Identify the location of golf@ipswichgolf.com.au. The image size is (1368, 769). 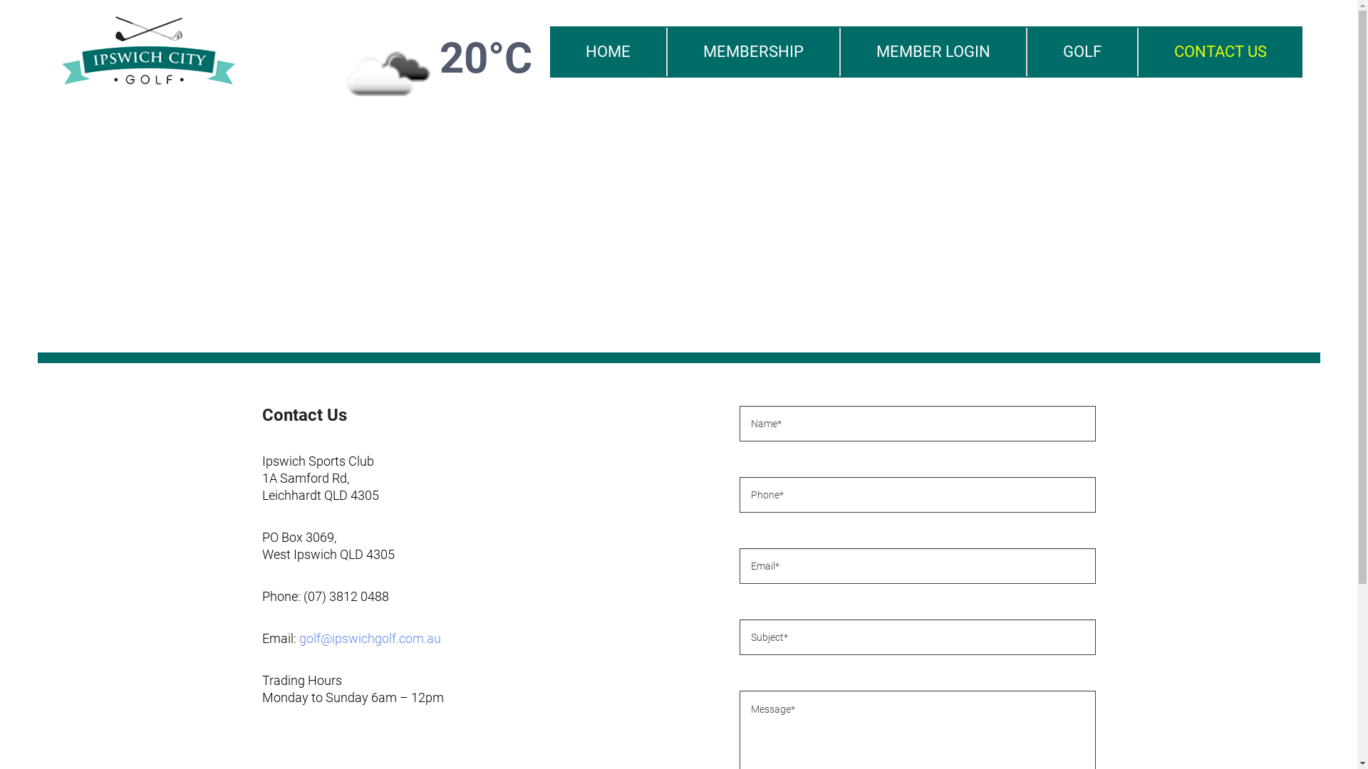
(370, 638).